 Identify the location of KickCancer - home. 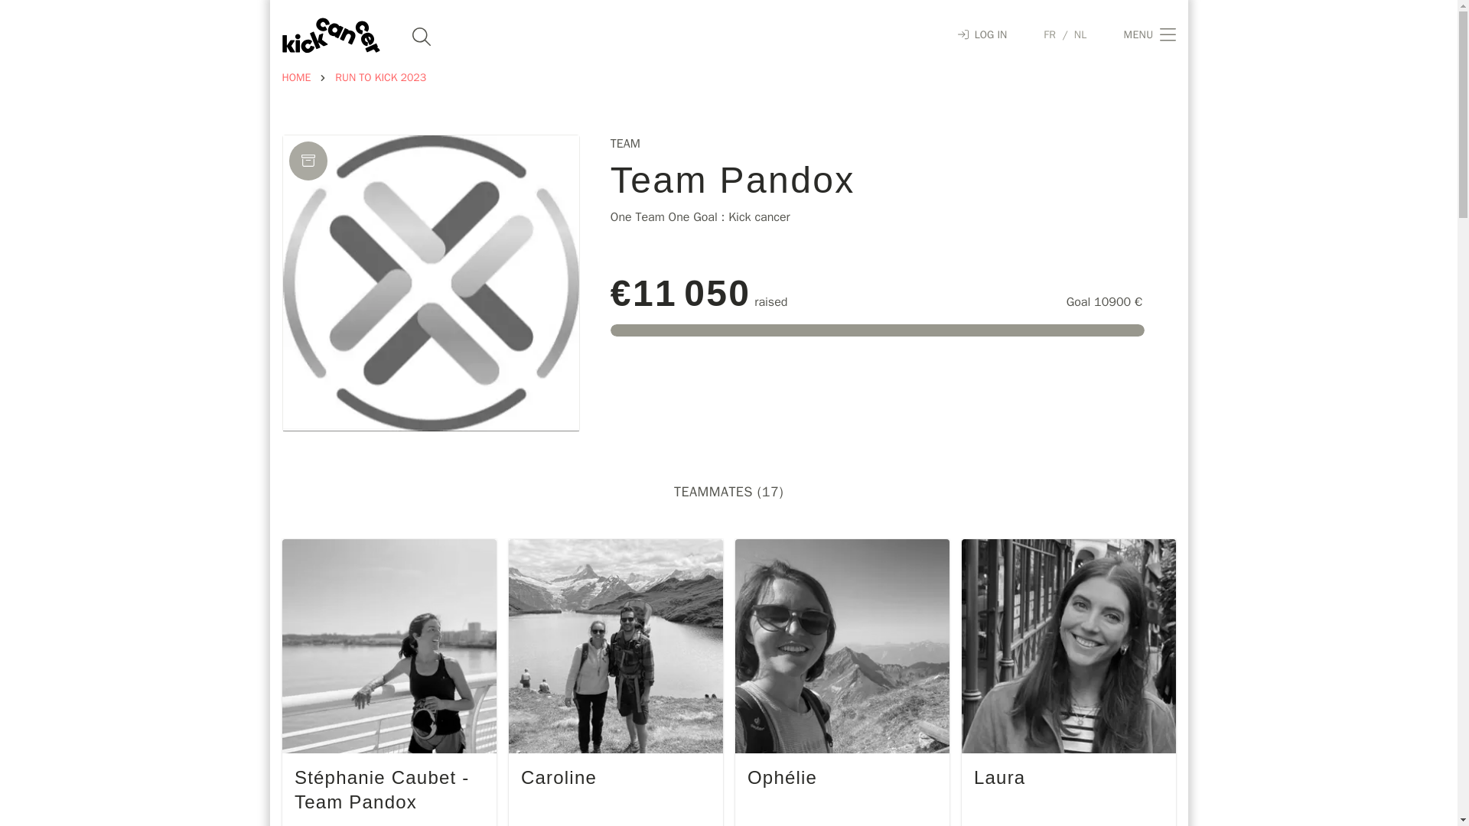
(331, 35).